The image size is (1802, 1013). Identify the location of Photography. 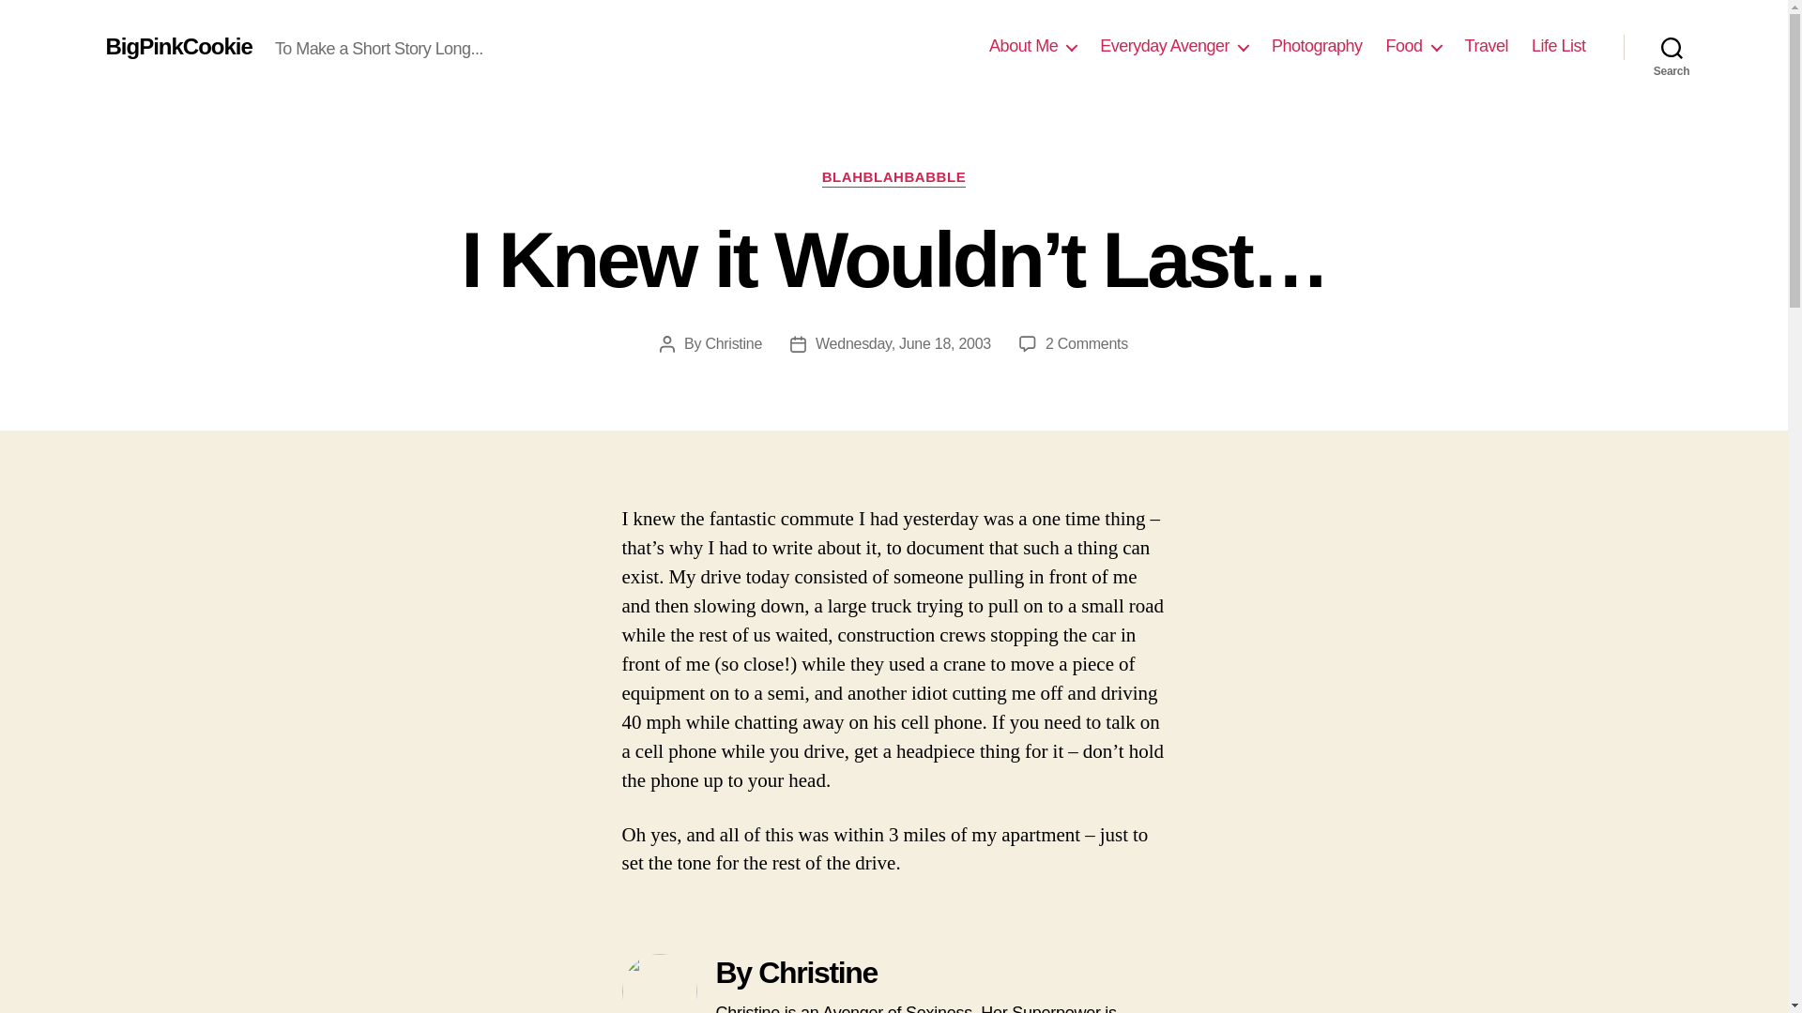
(1317, 46).